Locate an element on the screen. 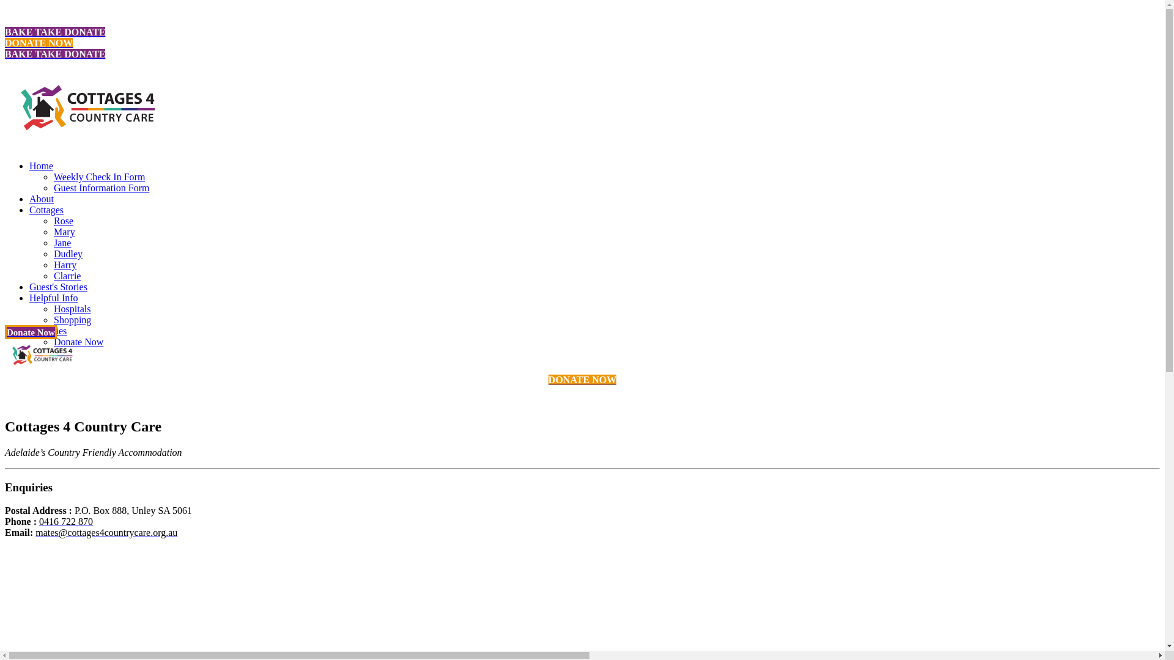 Image resolution: width=1174 pixels, height=660 pixels. Guests Stories is located at coordinates (33, 596).